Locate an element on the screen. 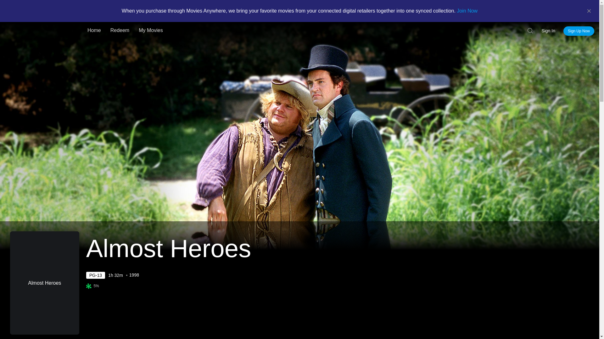 The width and height of the screenshot is (604, 339). Sign In is located at coordinates (548, 31).